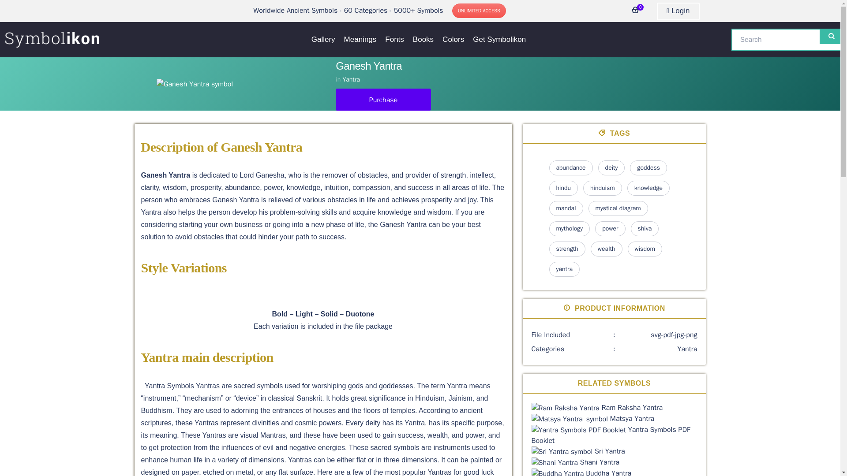 Image resolution: width=847 pixels, height=476 pixels. Describe the element at coordinates (323, 39) in the screenshot. I see `Gallery` at that location.